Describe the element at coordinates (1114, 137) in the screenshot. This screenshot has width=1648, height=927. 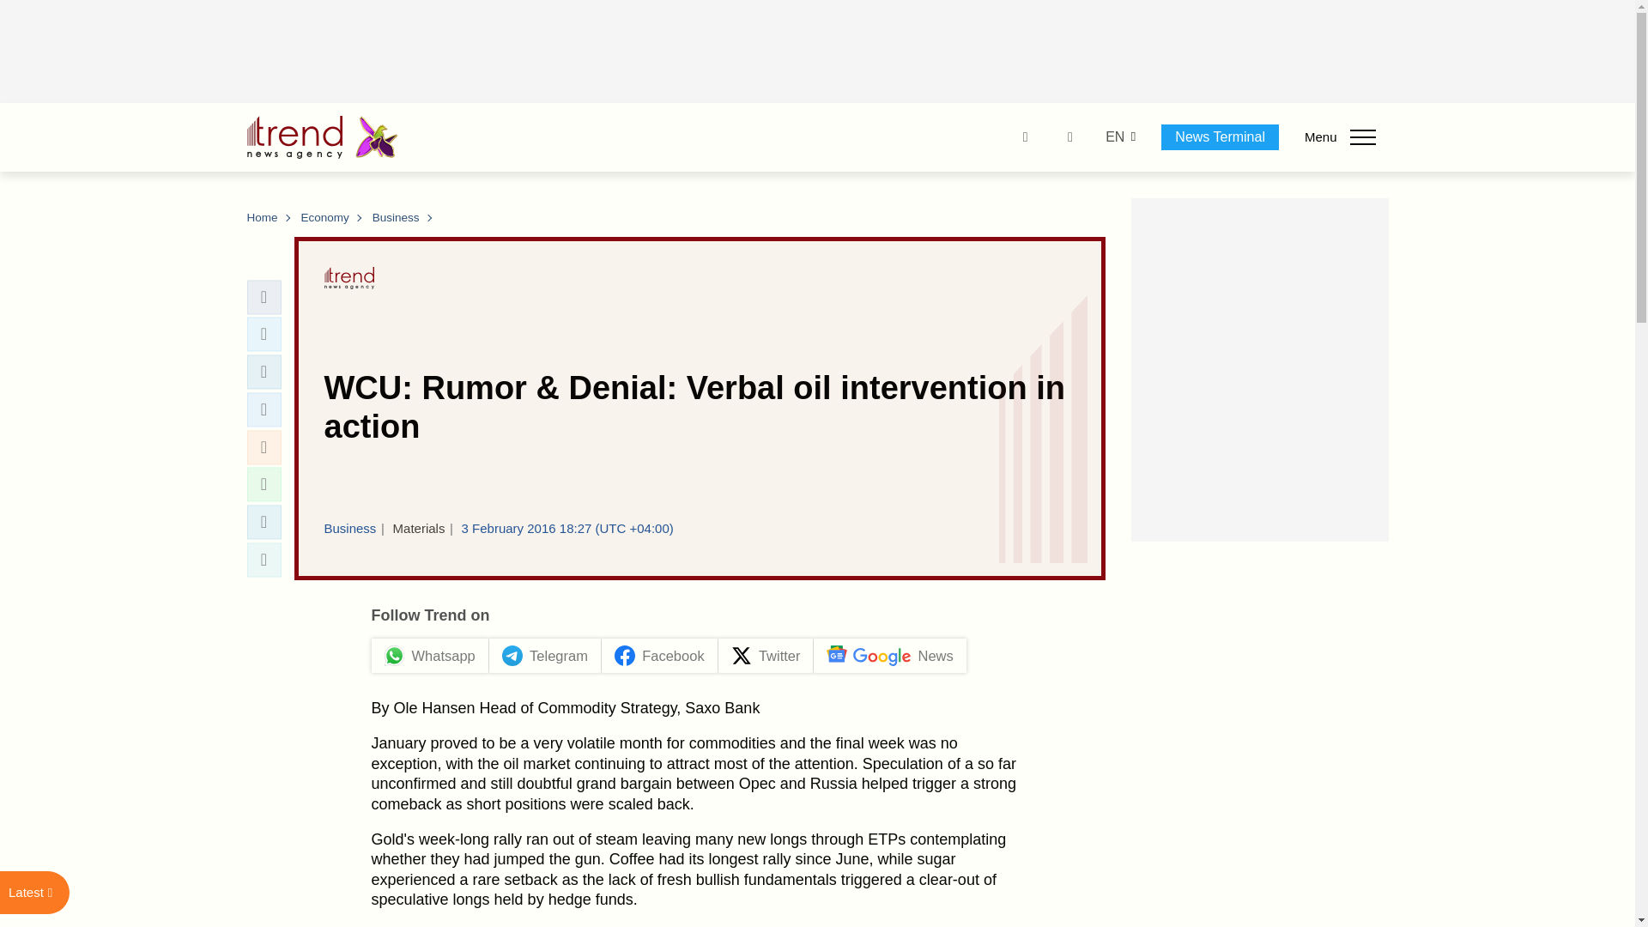
I see `EN` at that location.